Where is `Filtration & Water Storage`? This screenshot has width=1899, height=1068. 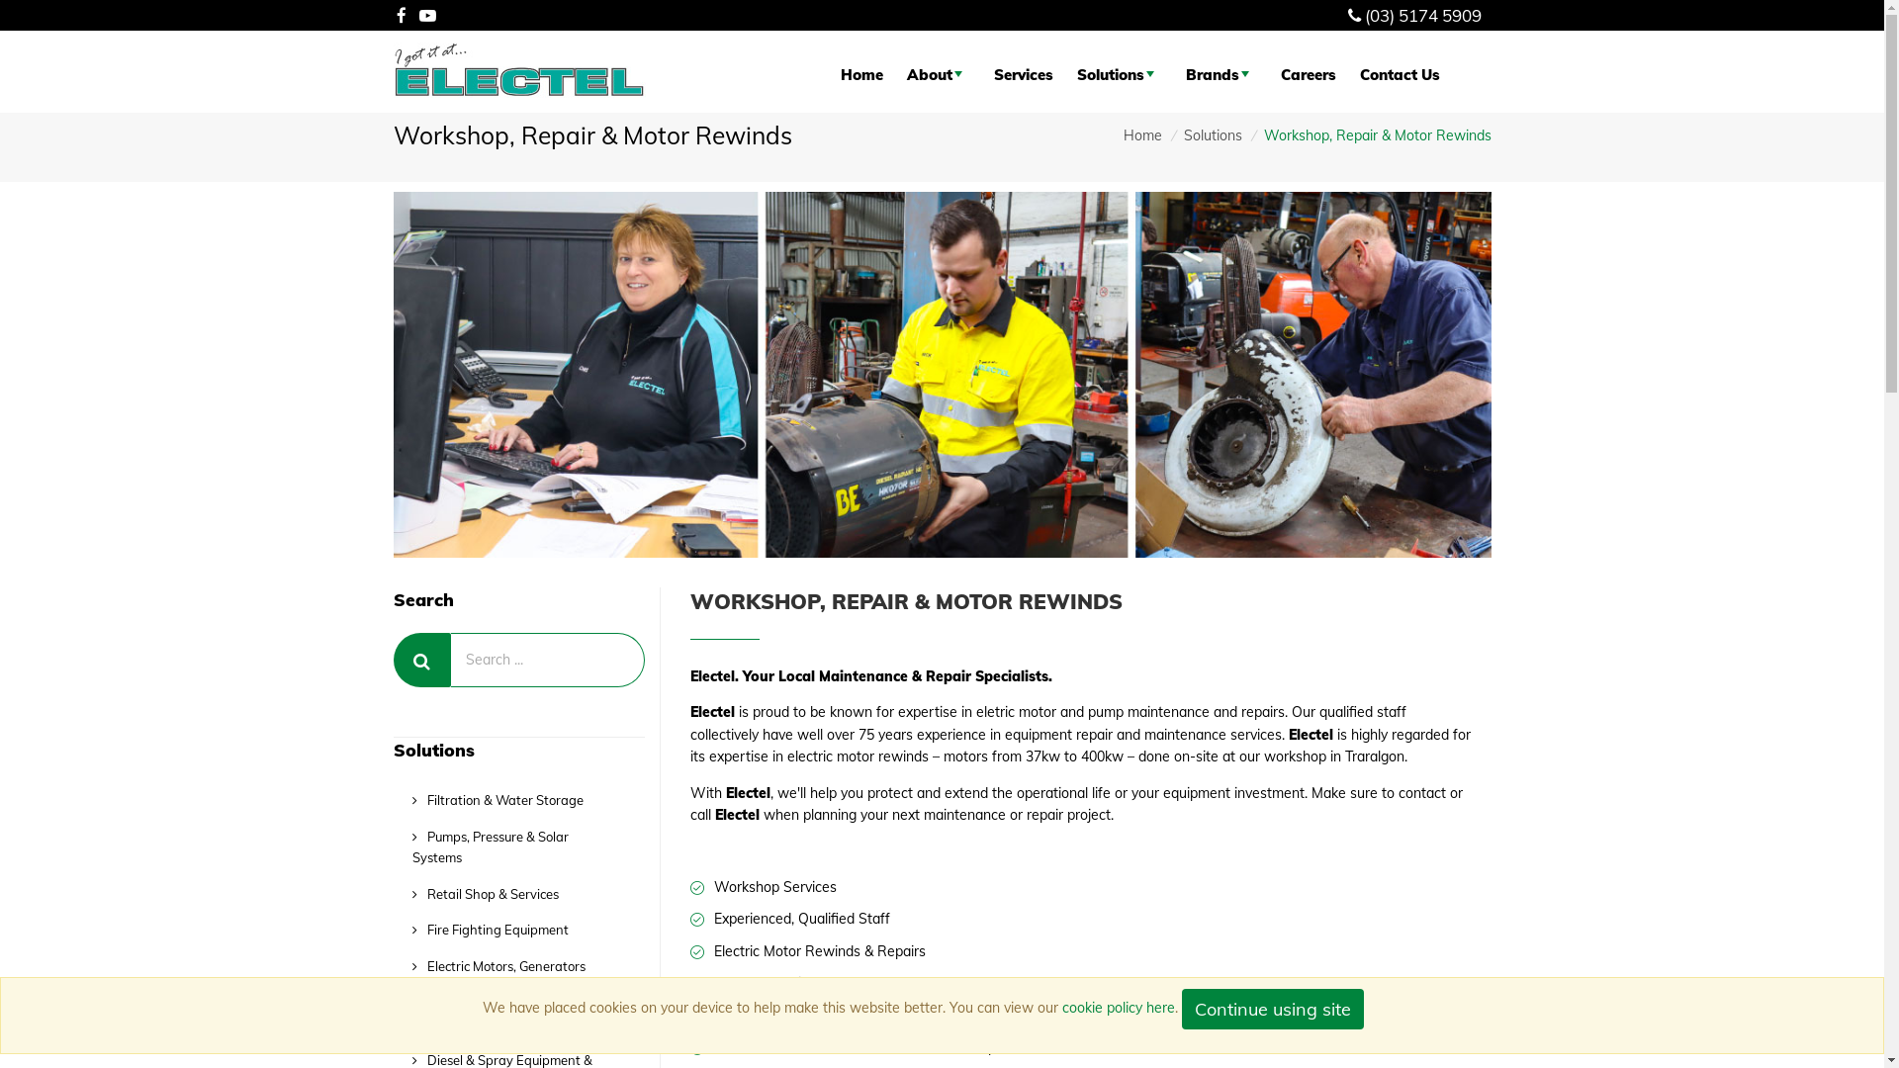 Filtration & Water Storage is located at coordinates (509, 801).